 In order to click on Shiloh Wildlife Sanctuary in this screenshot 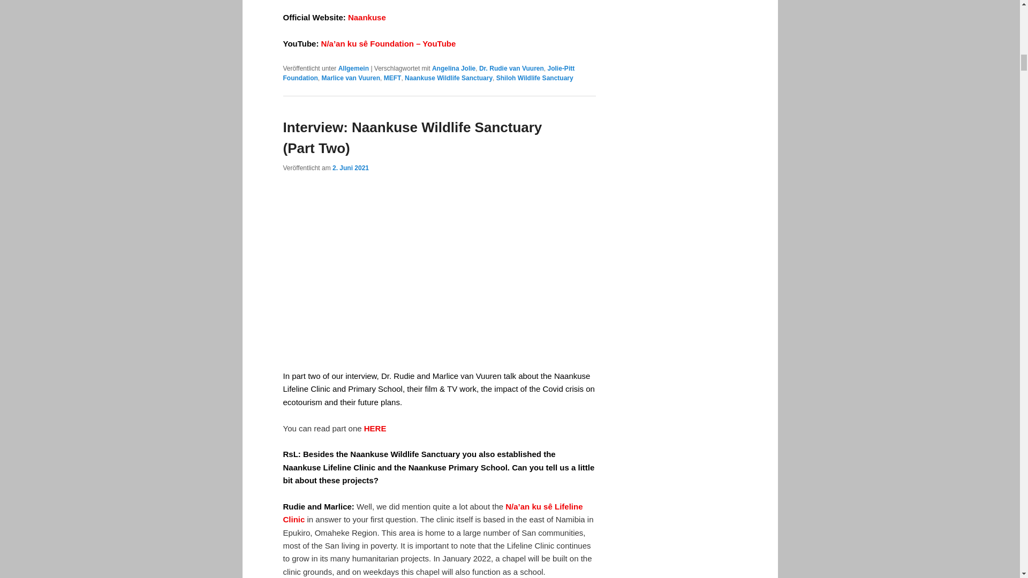, I will do `click(535, 78)`.